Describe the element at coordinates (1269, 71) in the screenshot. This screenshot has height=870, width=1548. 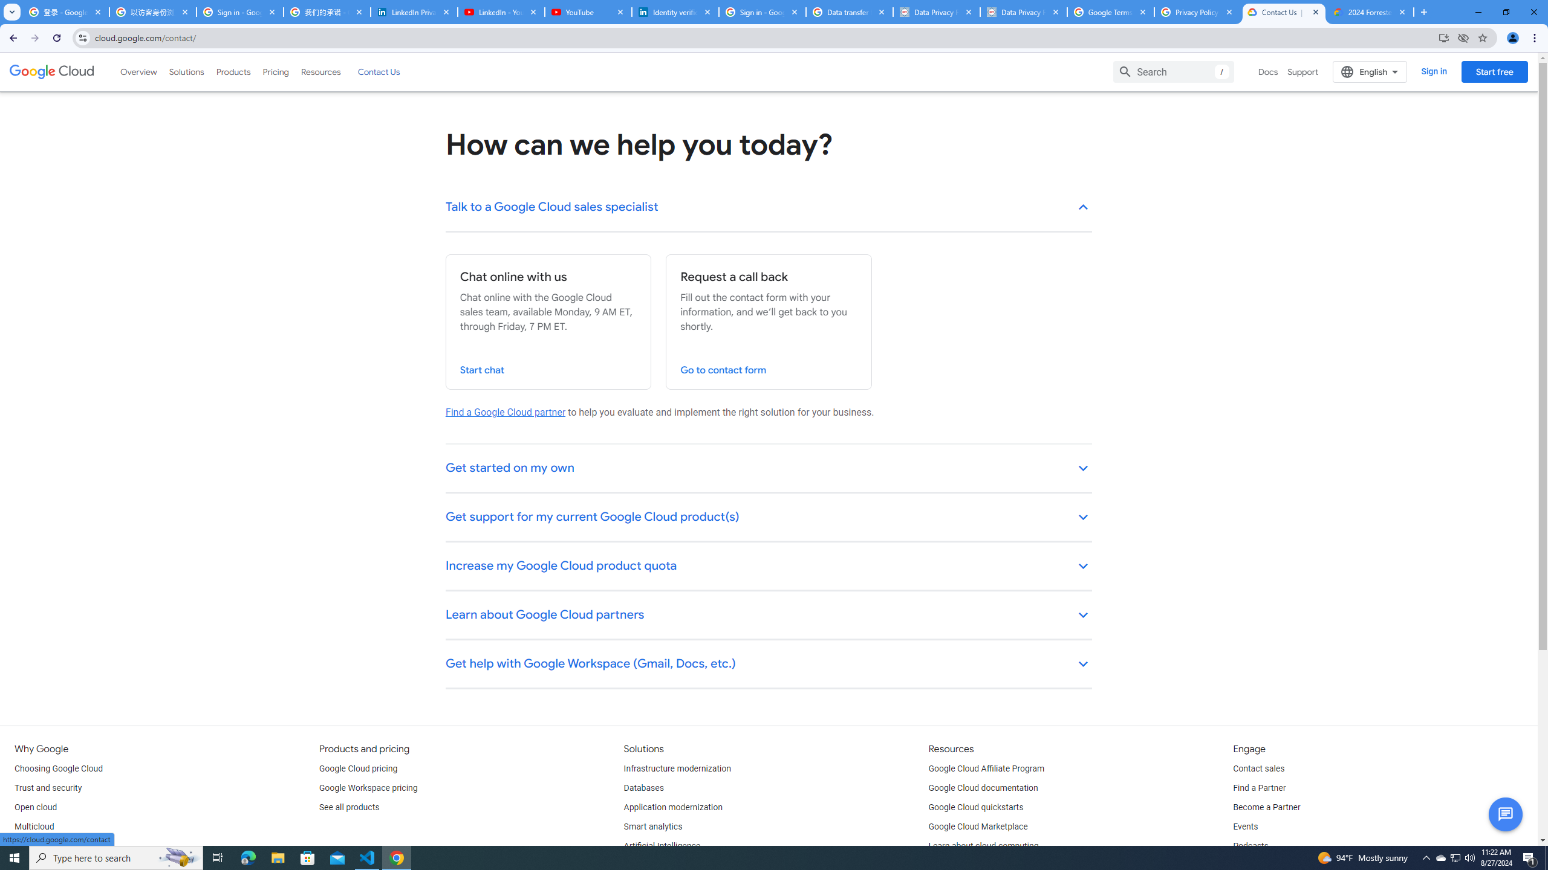
I see `Docs` at that location.